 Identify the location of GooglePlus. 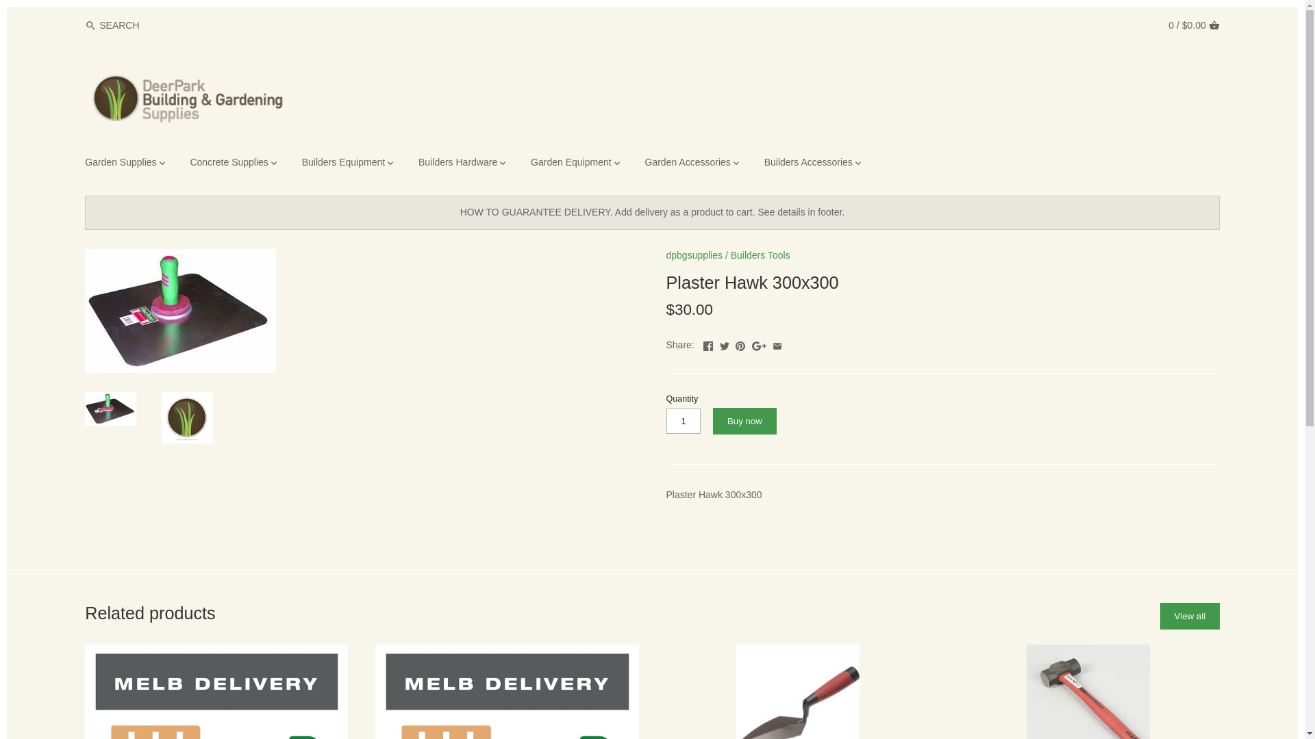
(759, 343).